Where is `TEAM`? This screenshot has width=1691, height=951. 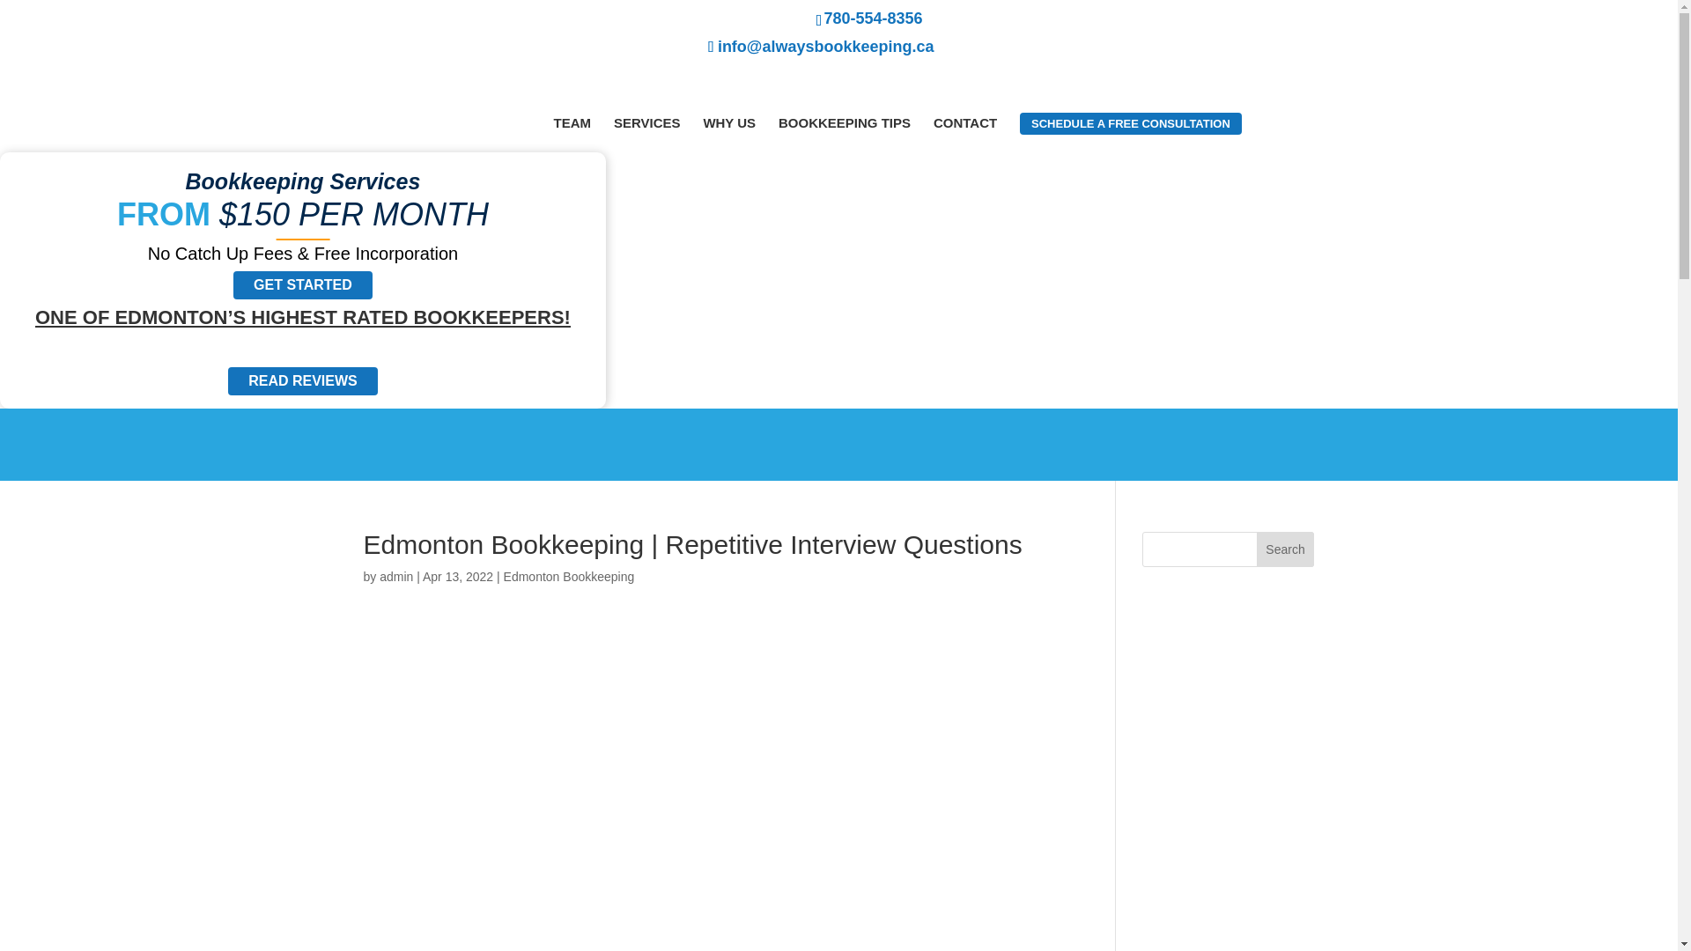 TEAM is located at coordinates (571, 122).